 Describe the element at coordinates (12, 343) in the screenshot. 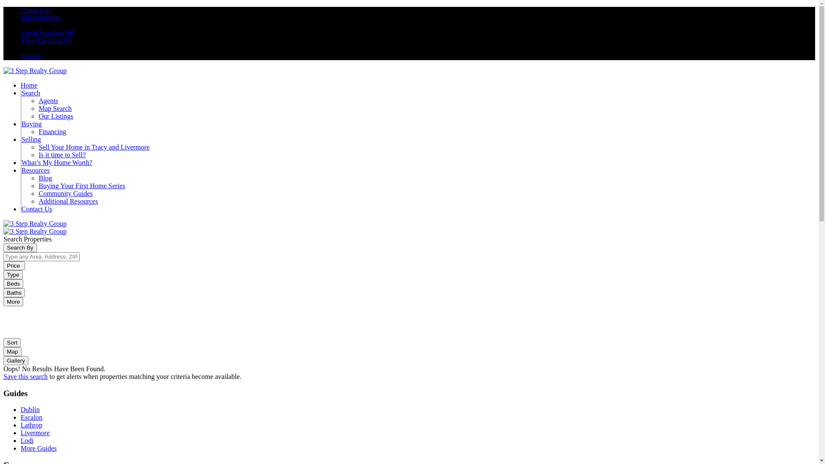

I see `Sort` at that location.